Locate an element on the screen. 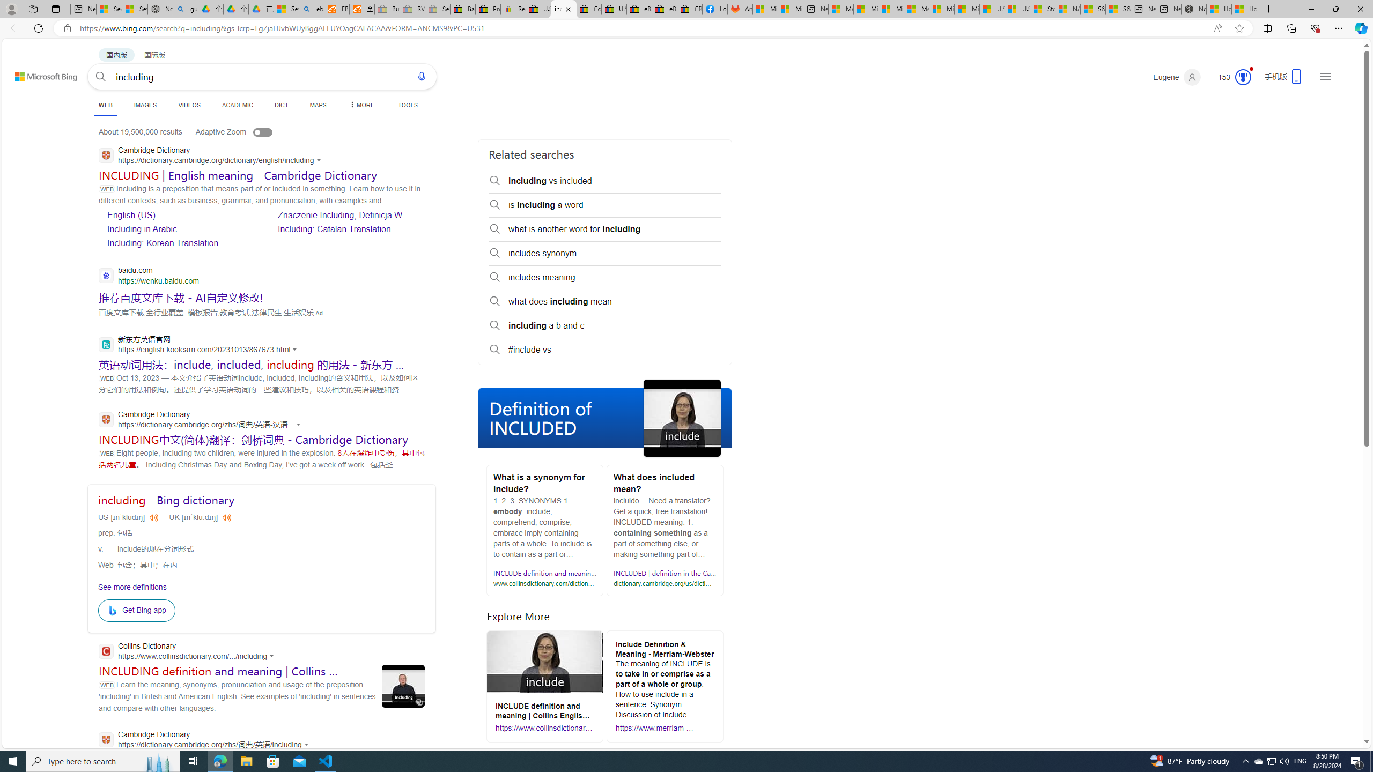  Including: Catalan Translation is located at coordinates (334, 229).